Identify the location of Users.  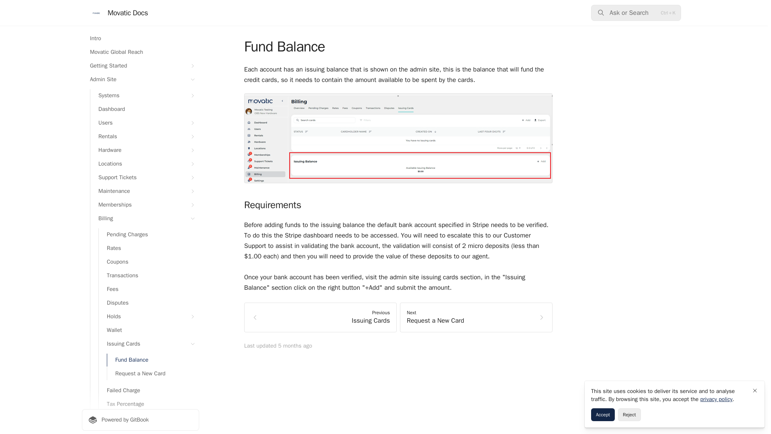
(145, 123).